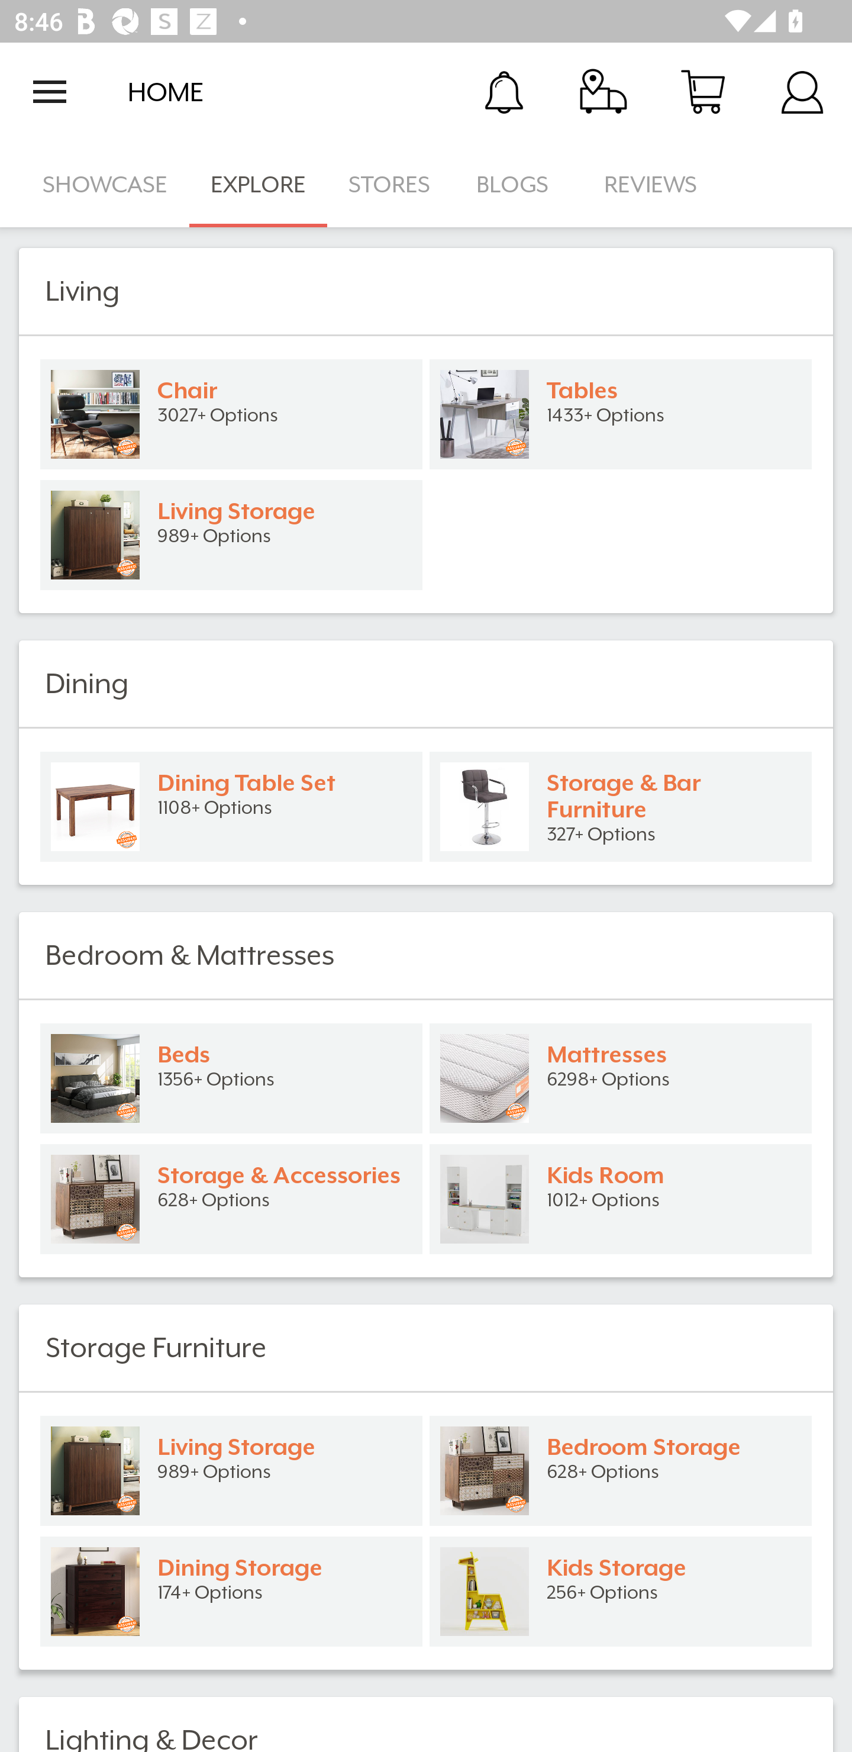  I want to click on Storage & Accessories 628+ Options, so click(231, 1199).